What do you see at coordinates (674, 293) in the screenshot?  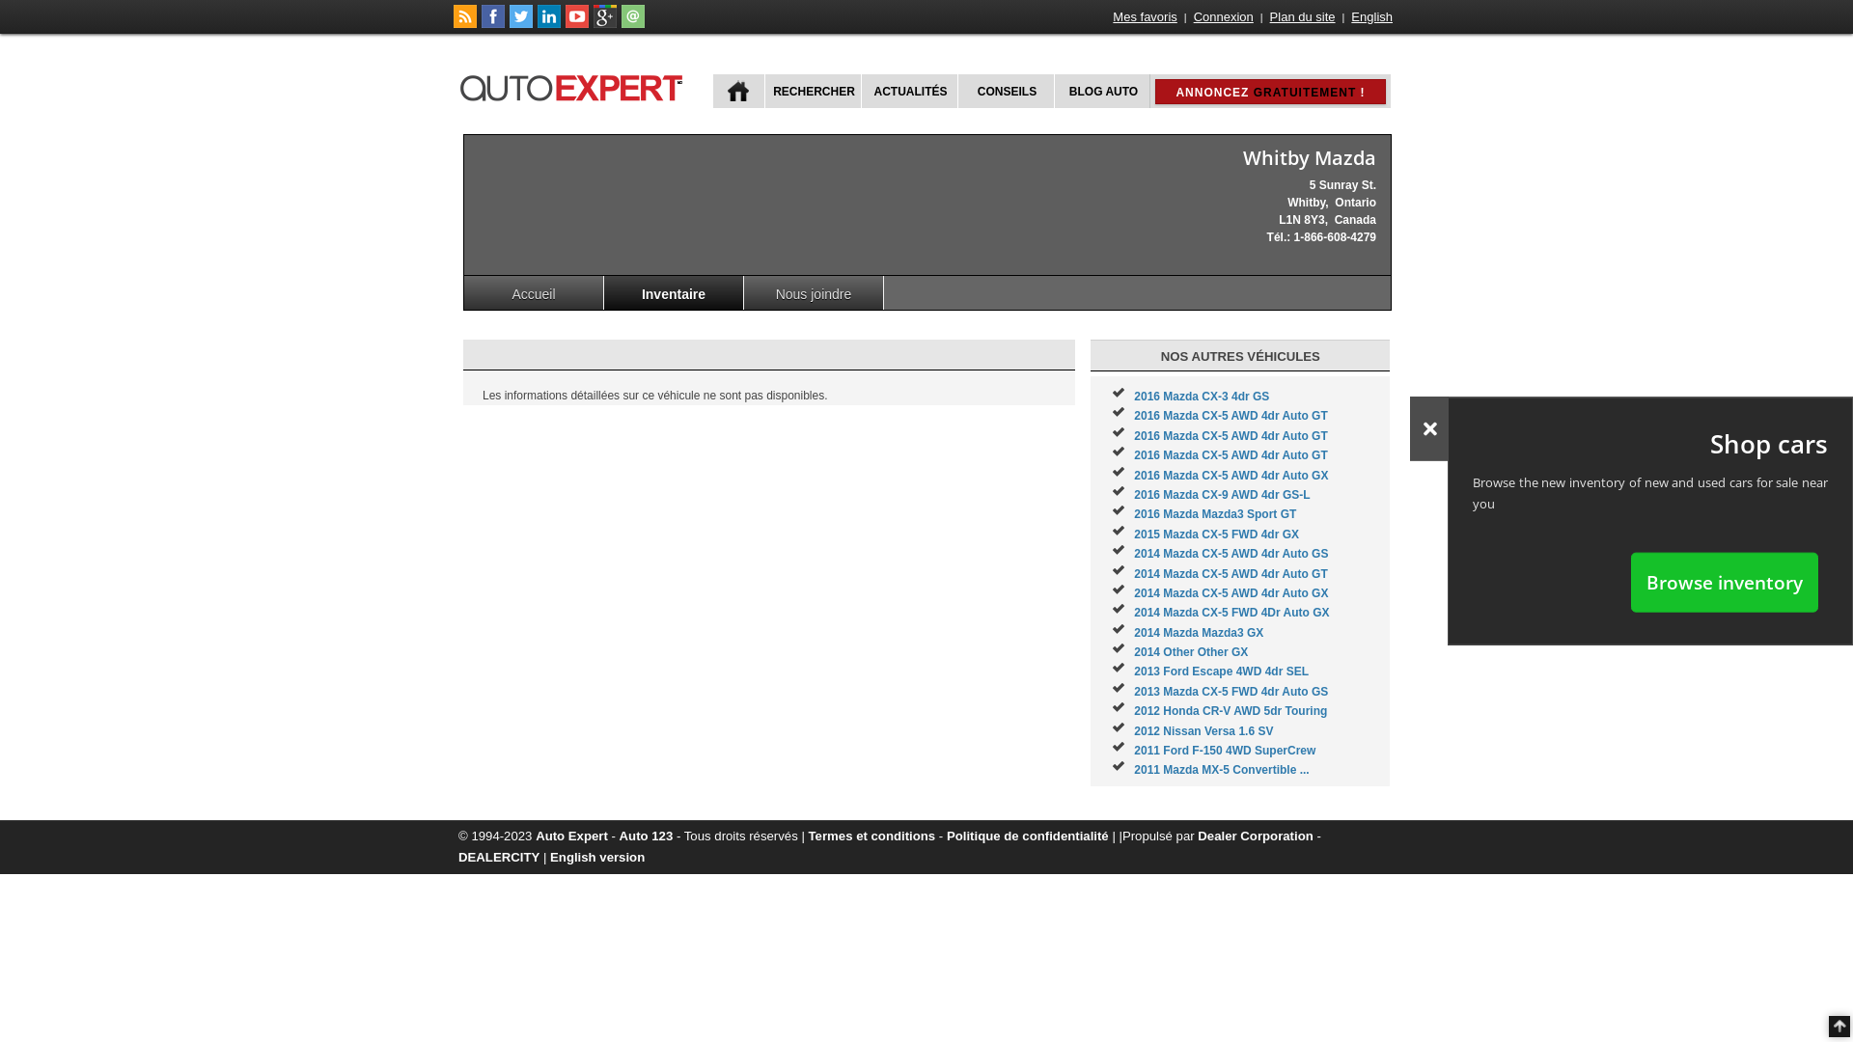 I see `Inventaire` at bounding box center [674, 293].